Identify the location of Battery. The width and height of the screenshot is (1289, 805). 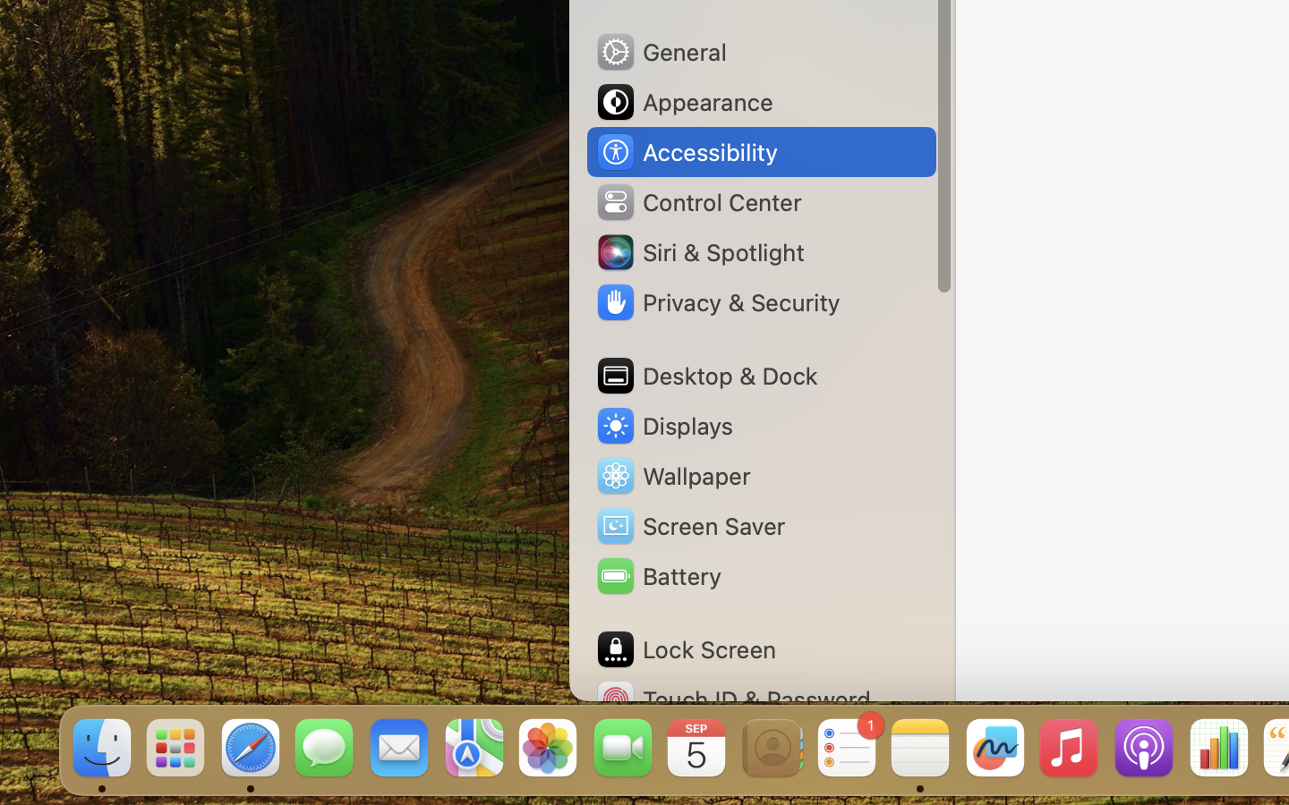
(658, 576).